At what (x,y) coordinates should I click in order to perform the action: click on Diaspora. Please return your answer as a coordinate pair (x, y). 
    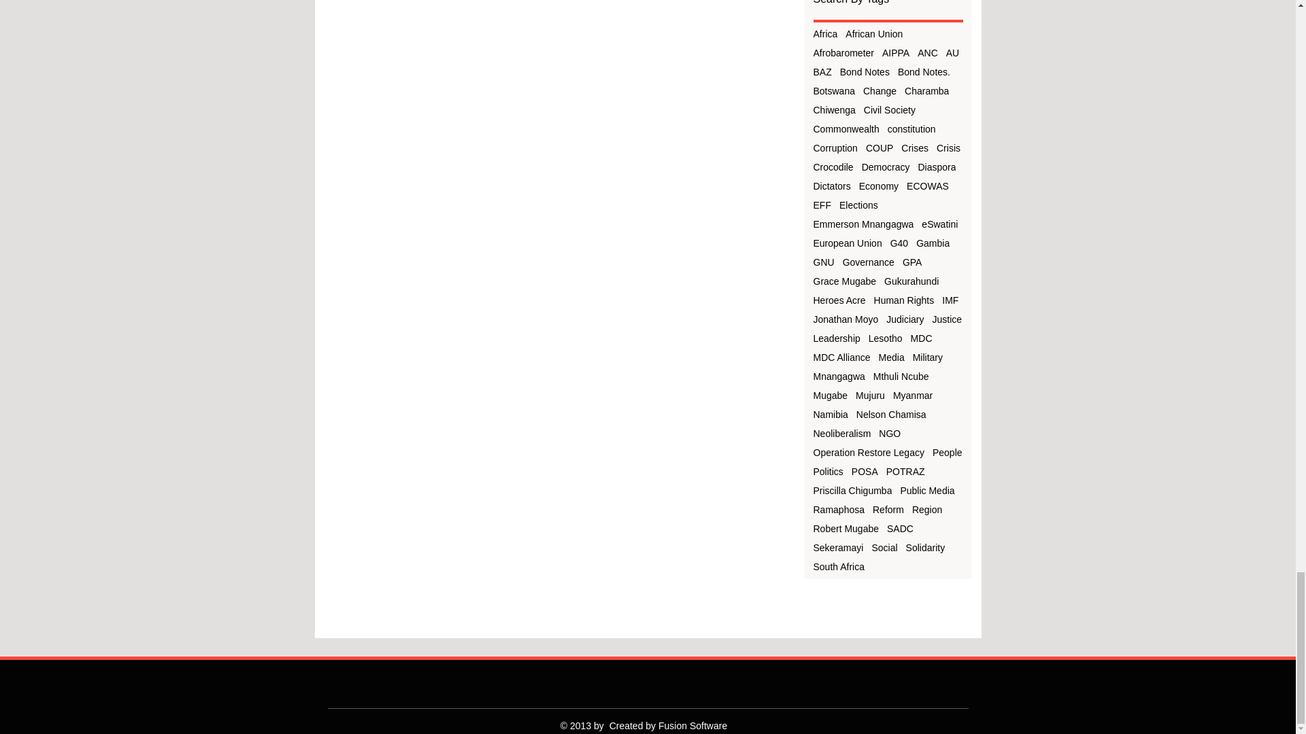
    Looking at the image, I should click on (937, 166).